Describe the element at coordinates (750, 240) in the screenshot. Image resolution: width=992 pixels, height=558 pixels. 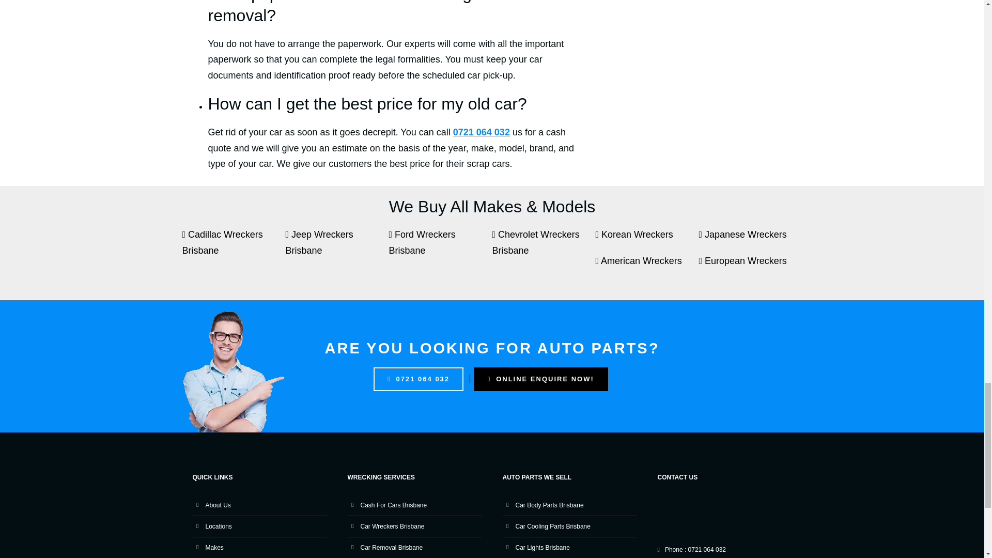
I see `Japanese Wreckers` at that location.